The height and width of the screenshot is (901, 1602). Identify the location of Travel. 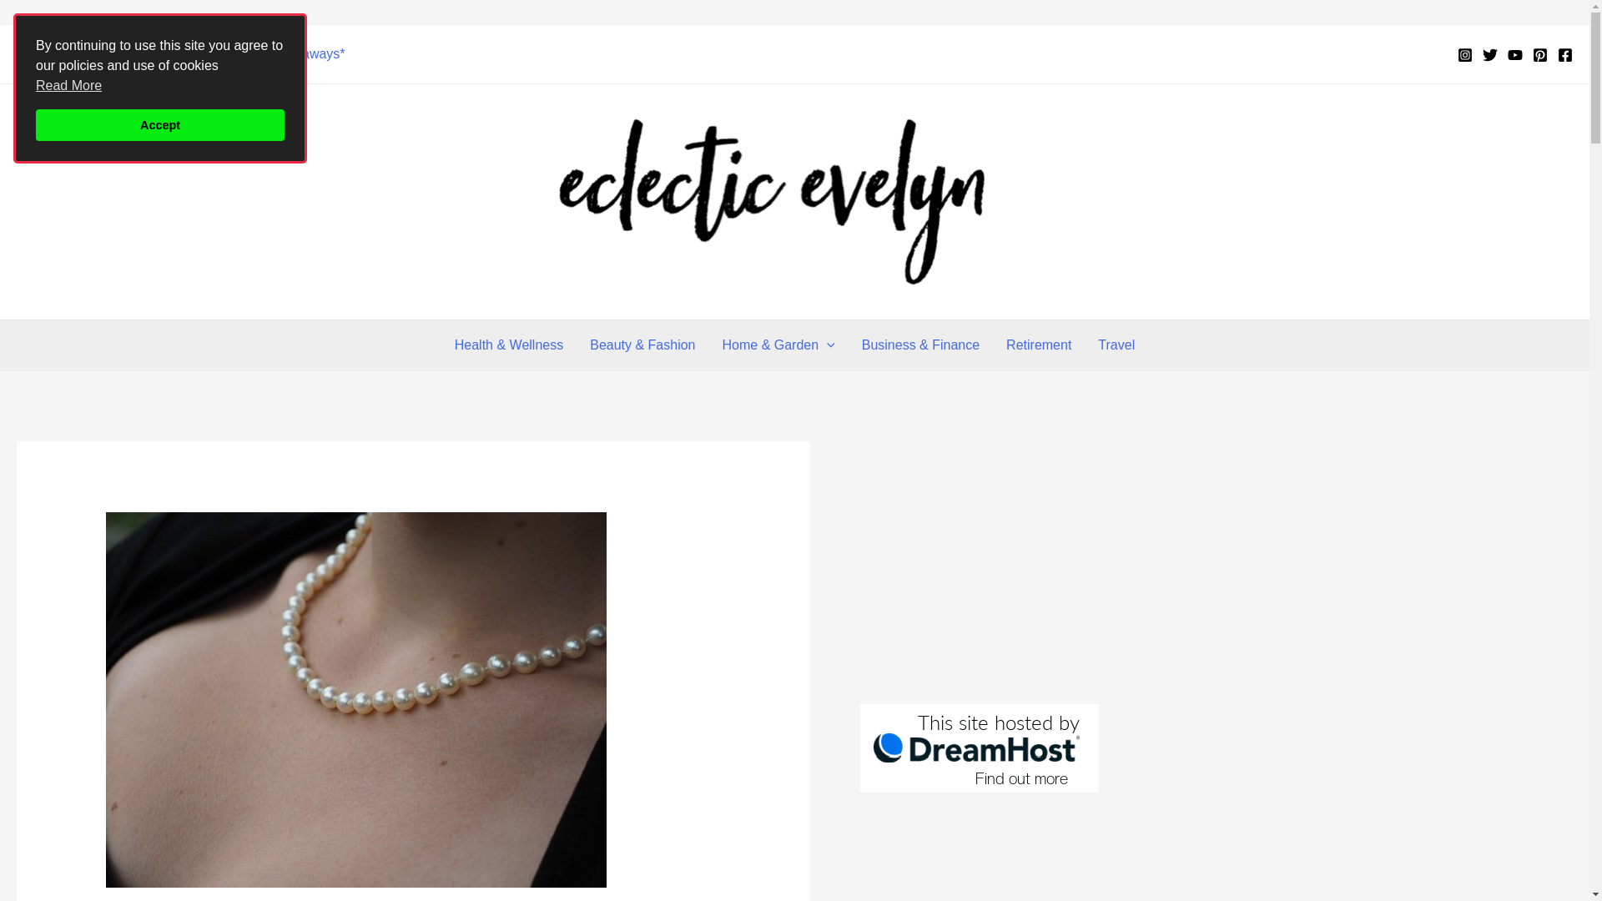
(1116, 345).